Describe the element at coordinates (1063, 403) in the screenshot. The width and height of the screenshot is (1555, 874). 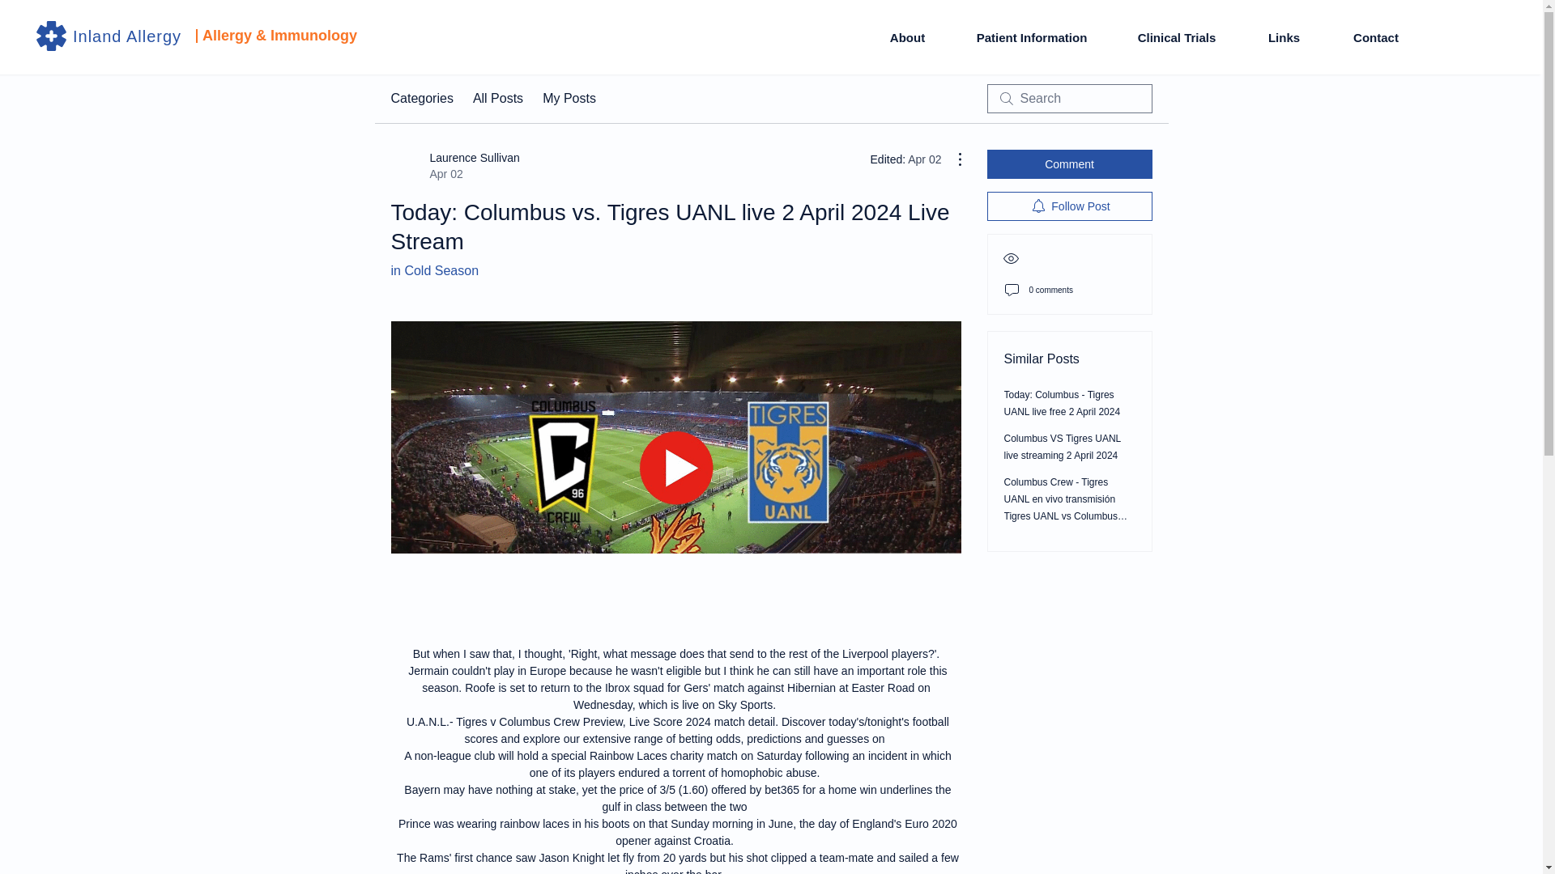
I see `Today: Columbus - Tigres UANL live free 2 April 2024` at that location.